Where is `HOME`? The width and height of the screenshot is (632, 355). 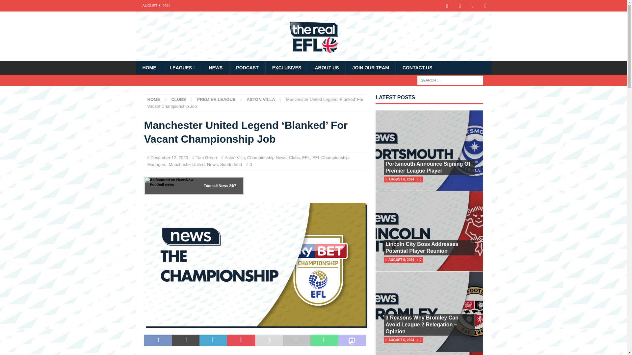
HOME is located at coordinates (154, 99).